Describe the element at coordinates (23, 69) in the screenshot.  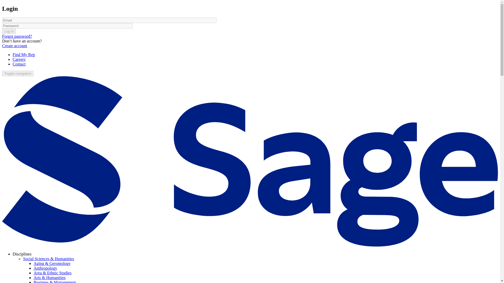
I see `My account for logged in users.` at that location.